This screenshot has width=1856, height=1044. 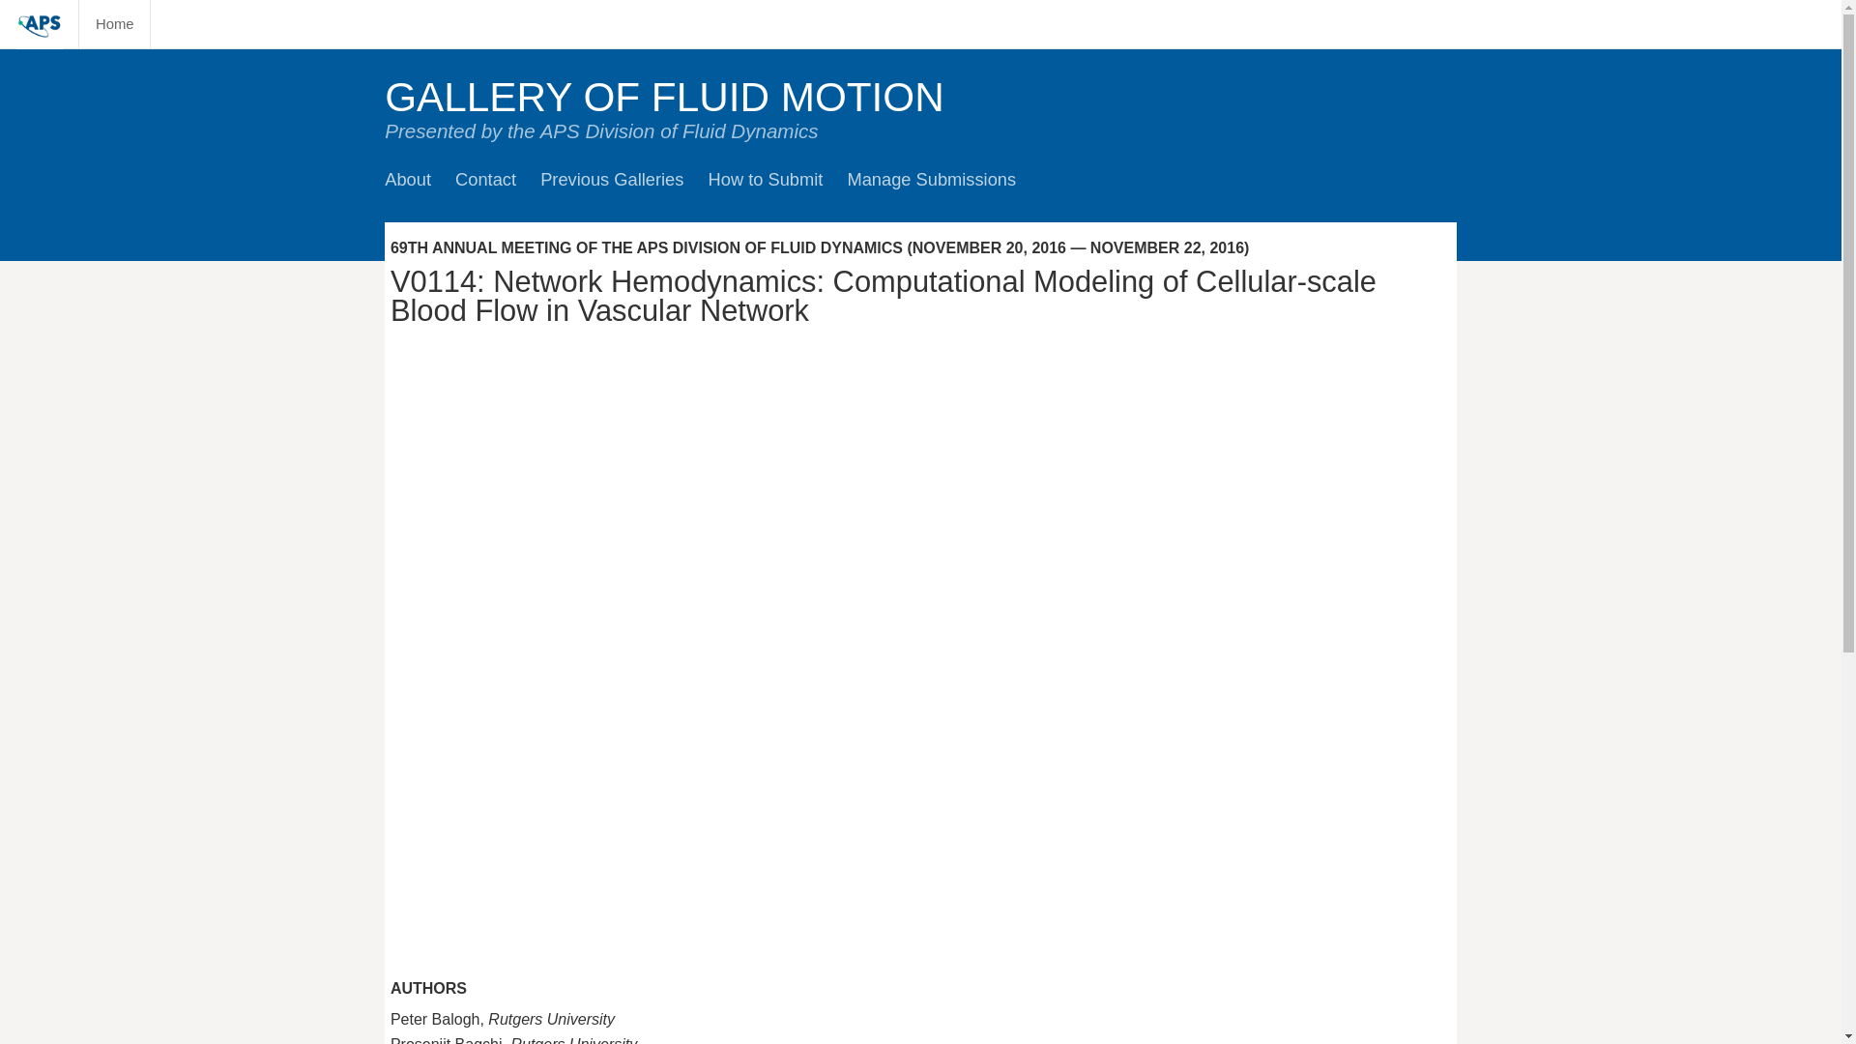 I want to click on Previous Galleries, so click(x=611, y=178).